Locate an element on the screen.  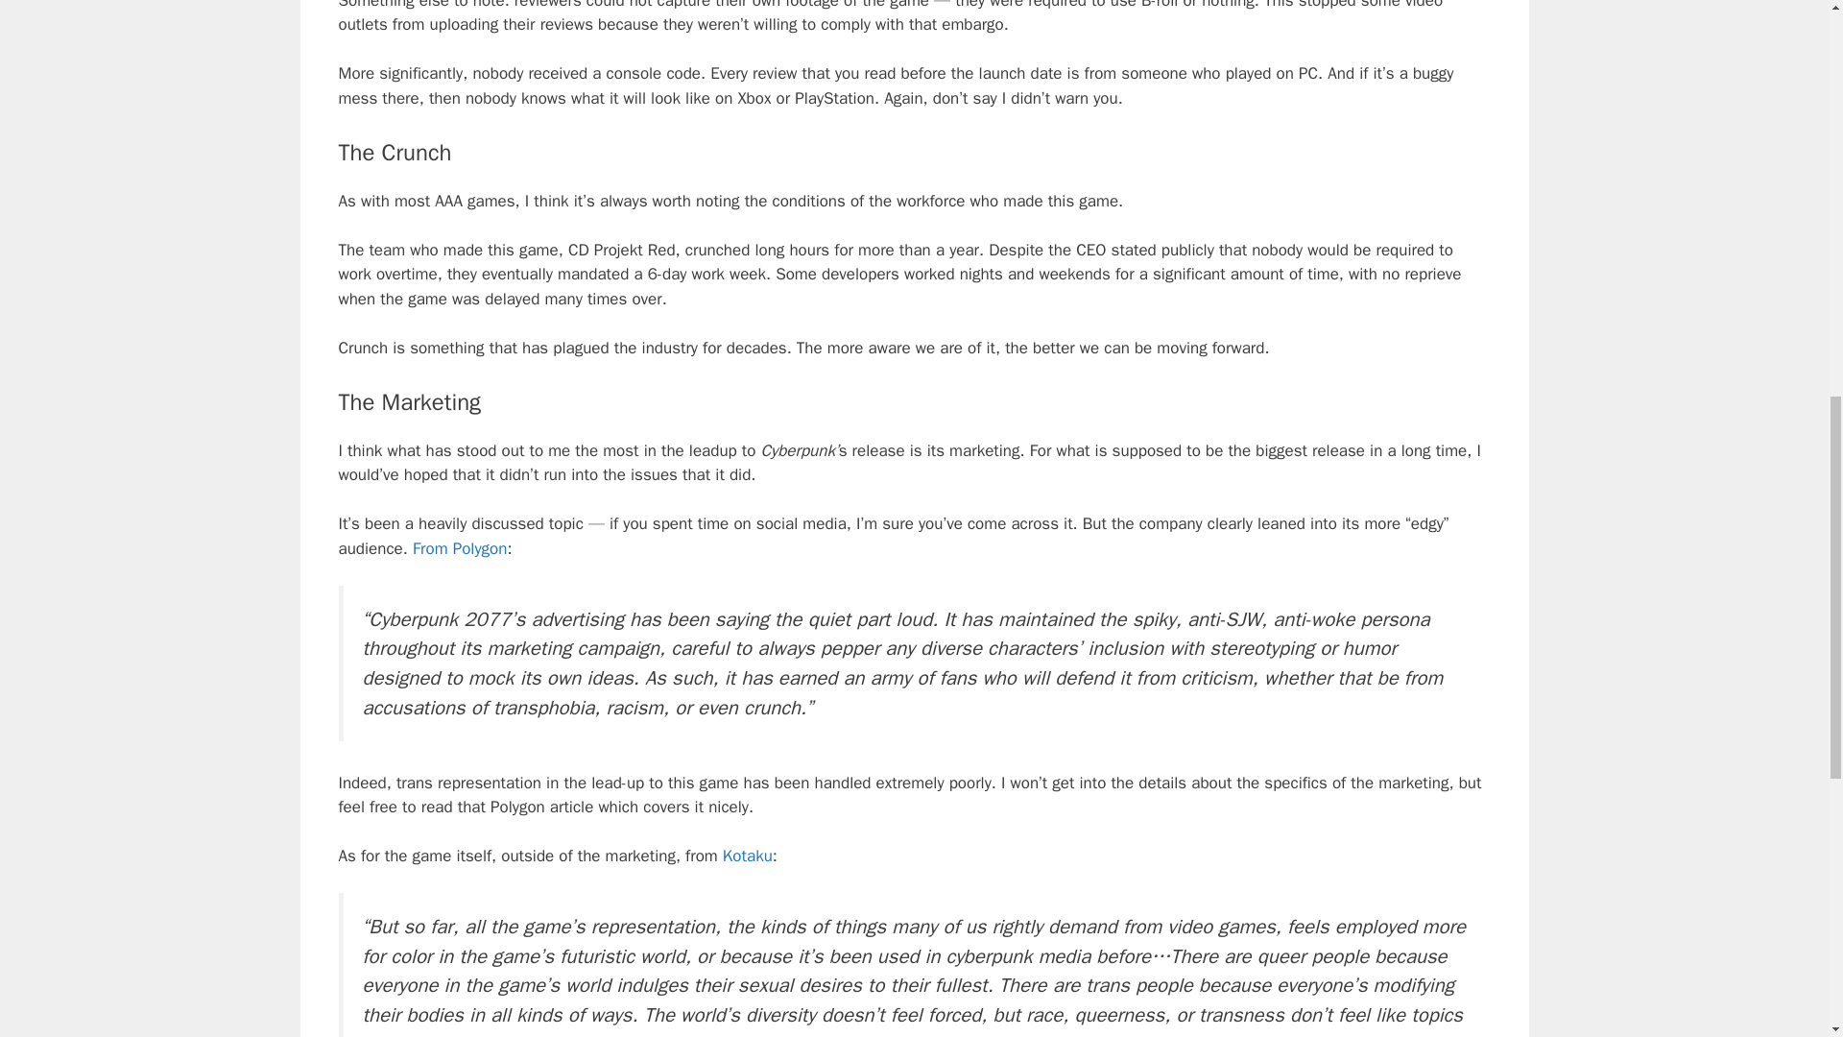
From Polygon is located at coordinates (460, 548).